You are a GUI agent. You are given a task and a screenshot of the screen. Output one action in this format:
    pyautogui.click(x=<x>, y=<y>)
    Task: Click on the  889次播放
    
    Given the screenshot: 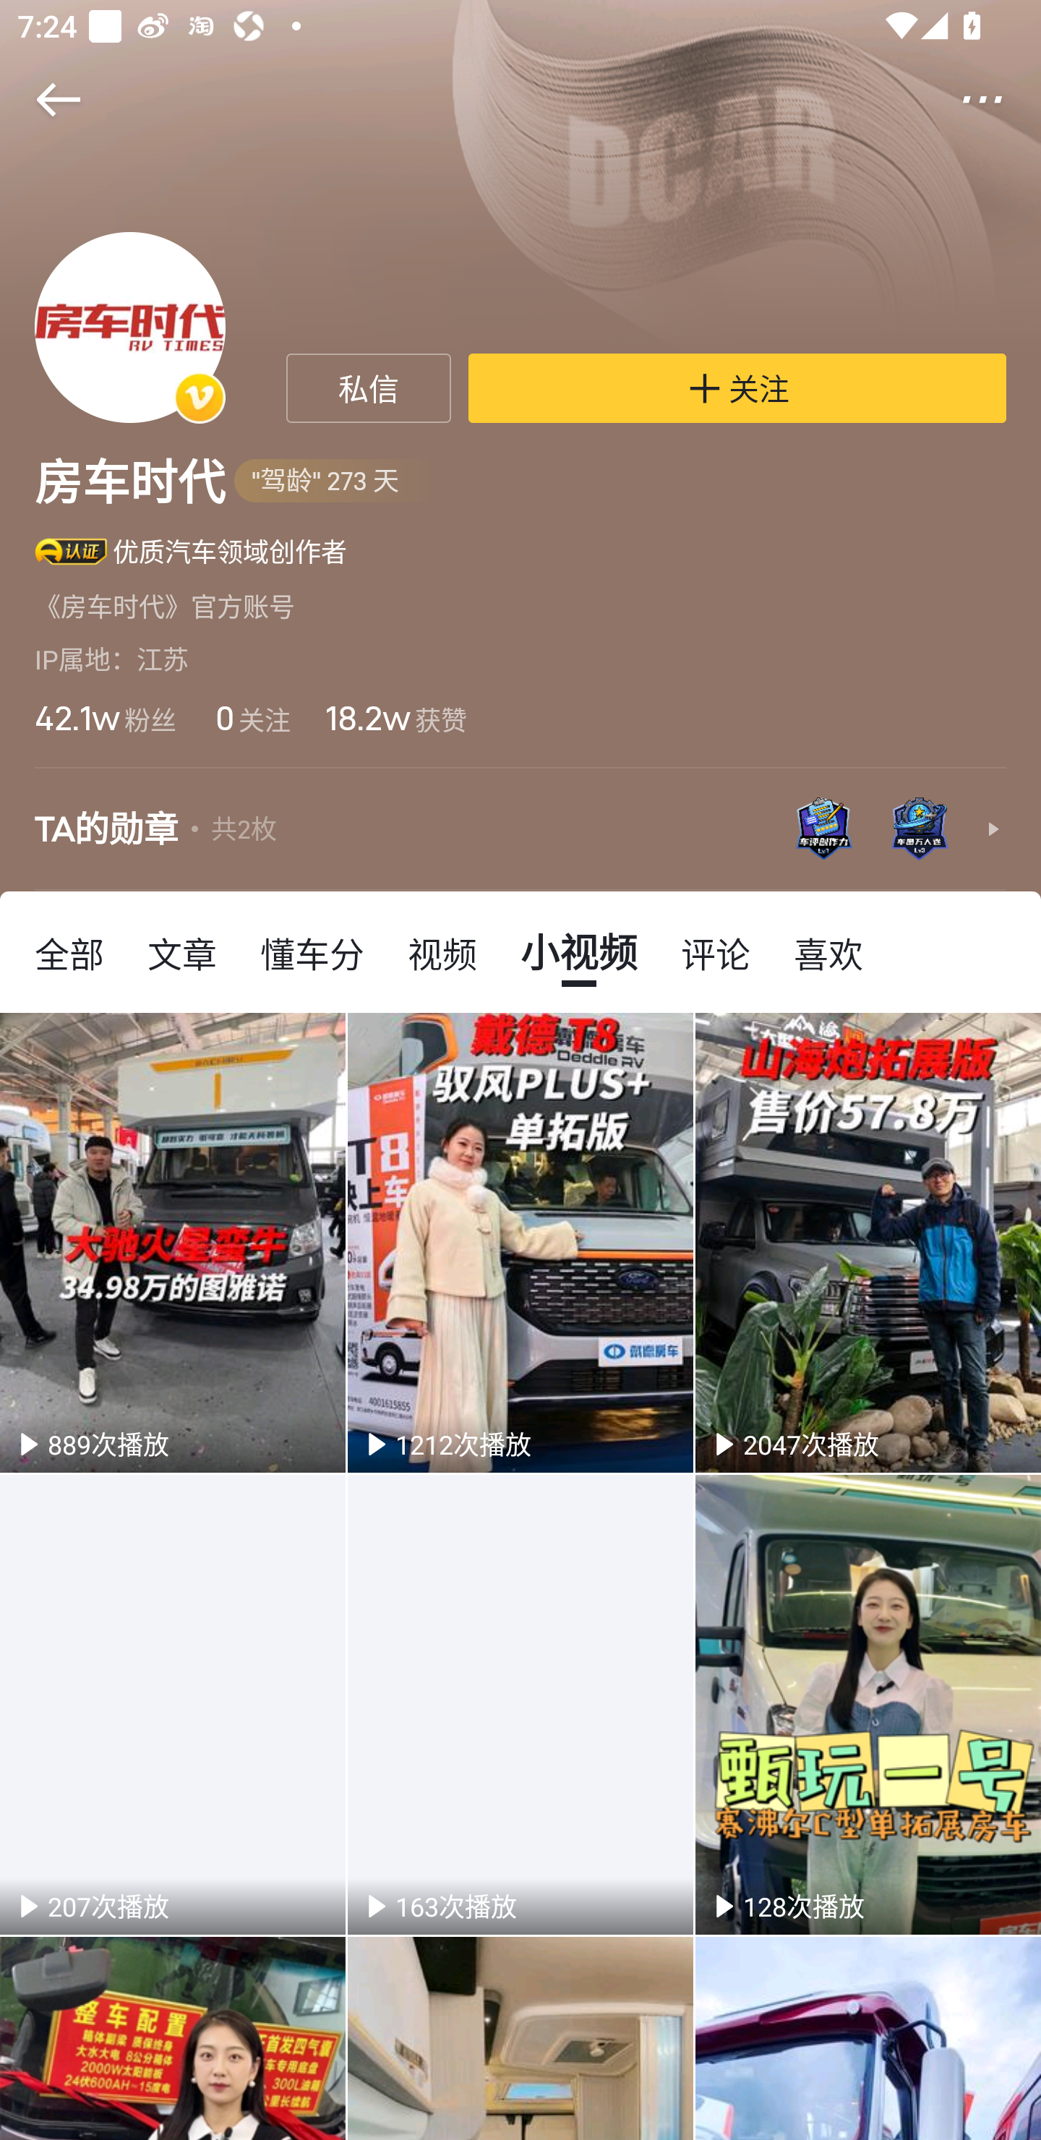 What is the action you would take?
    pyautogui.click(x=173, y=1242)
    